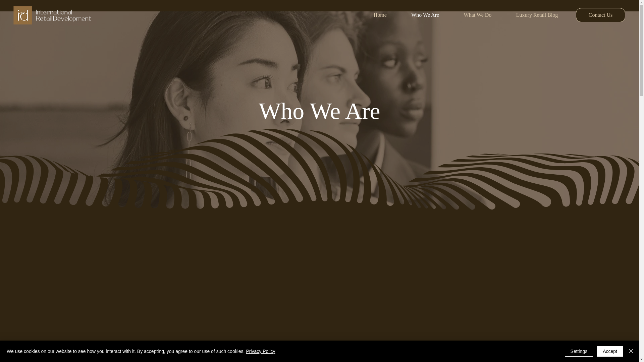  I want to click on Privacy Policy, so click(260, 351).